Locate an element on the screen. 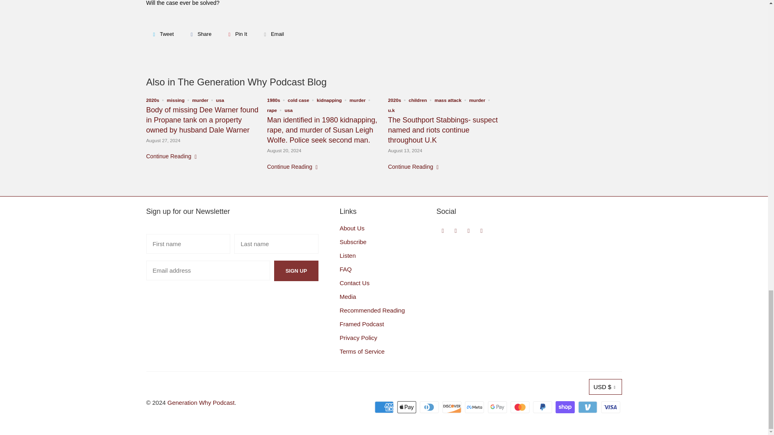 The width and height of the screenshot is (774, 435). Email this to a friend is located at coordinates (273, 34).